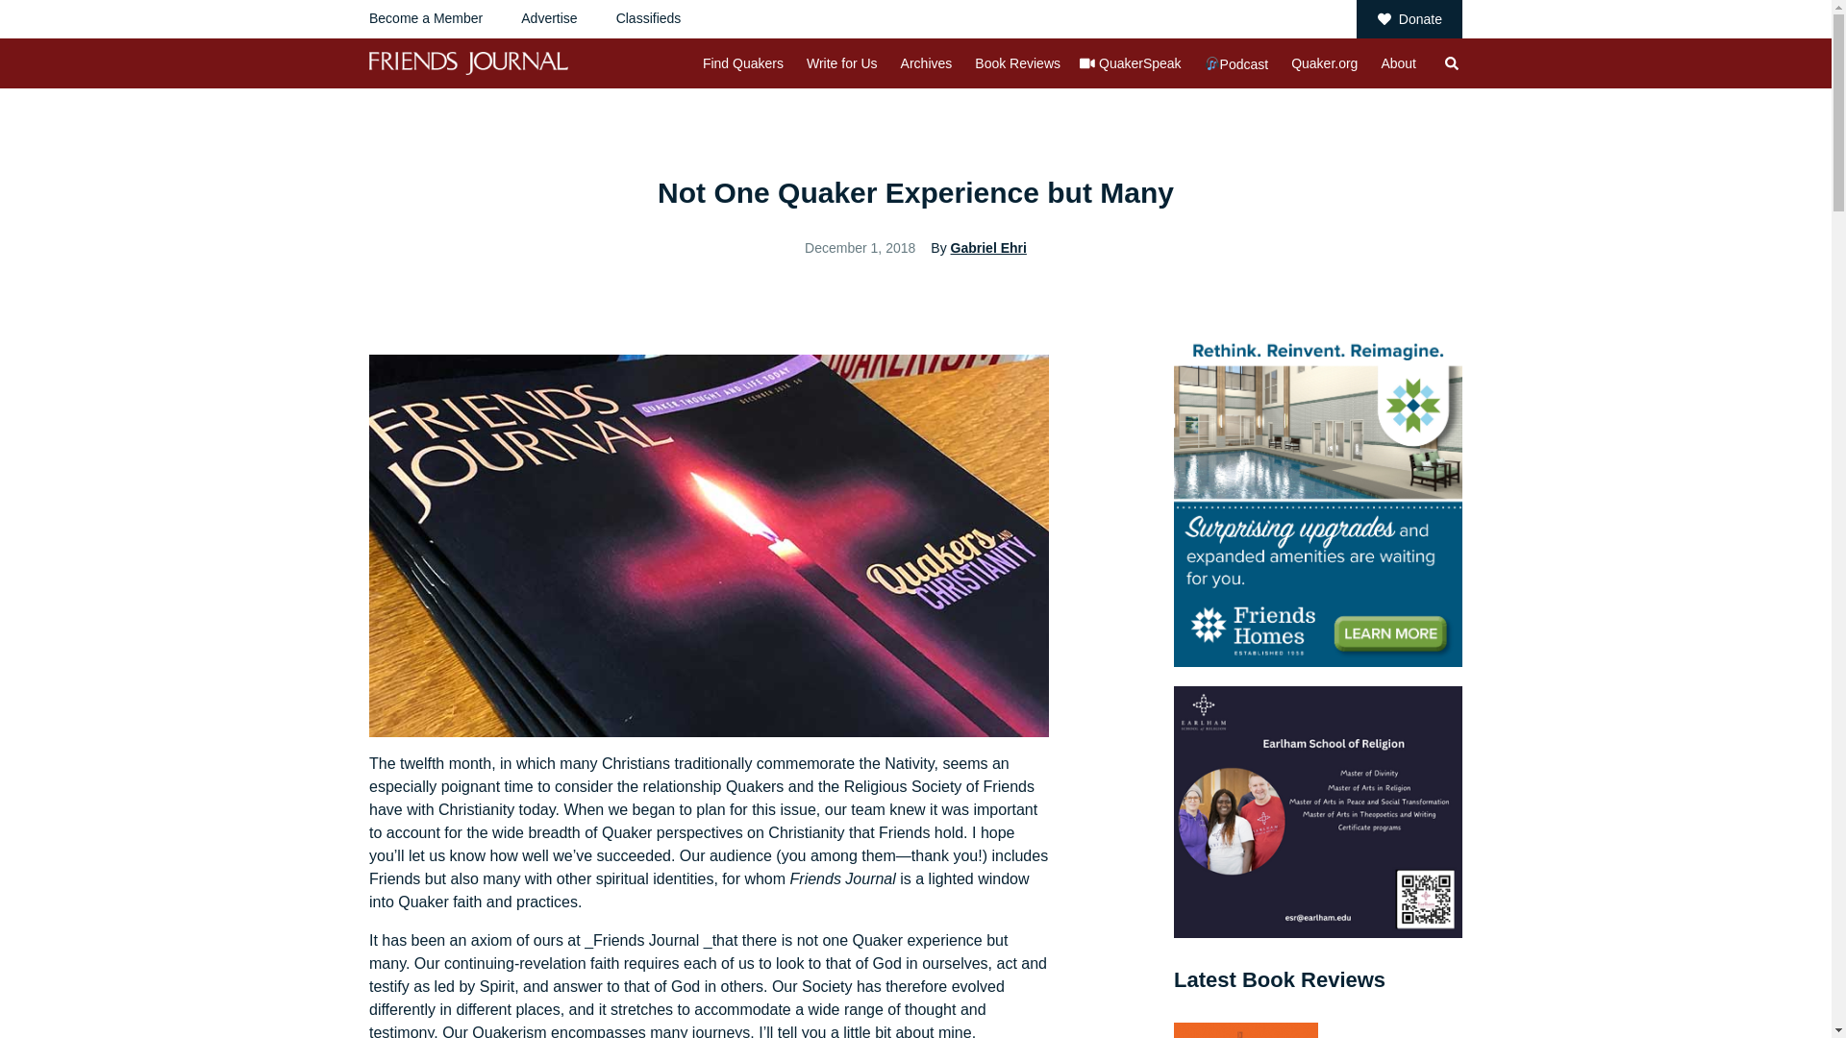 Image resolution: width=1846 pixels, height=1038 pixels. I want to click on Archives, so click(926, 63).